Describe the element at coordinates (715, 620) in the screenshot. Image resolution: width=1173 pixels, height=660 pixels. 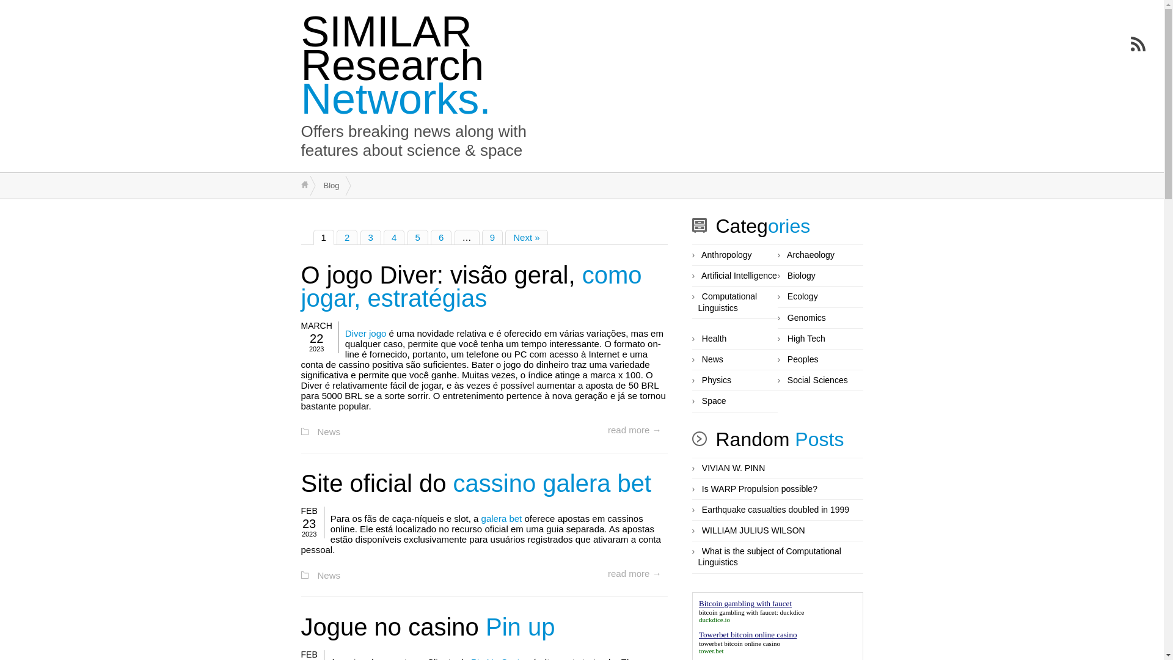
I see `duckdice.io` at that location.